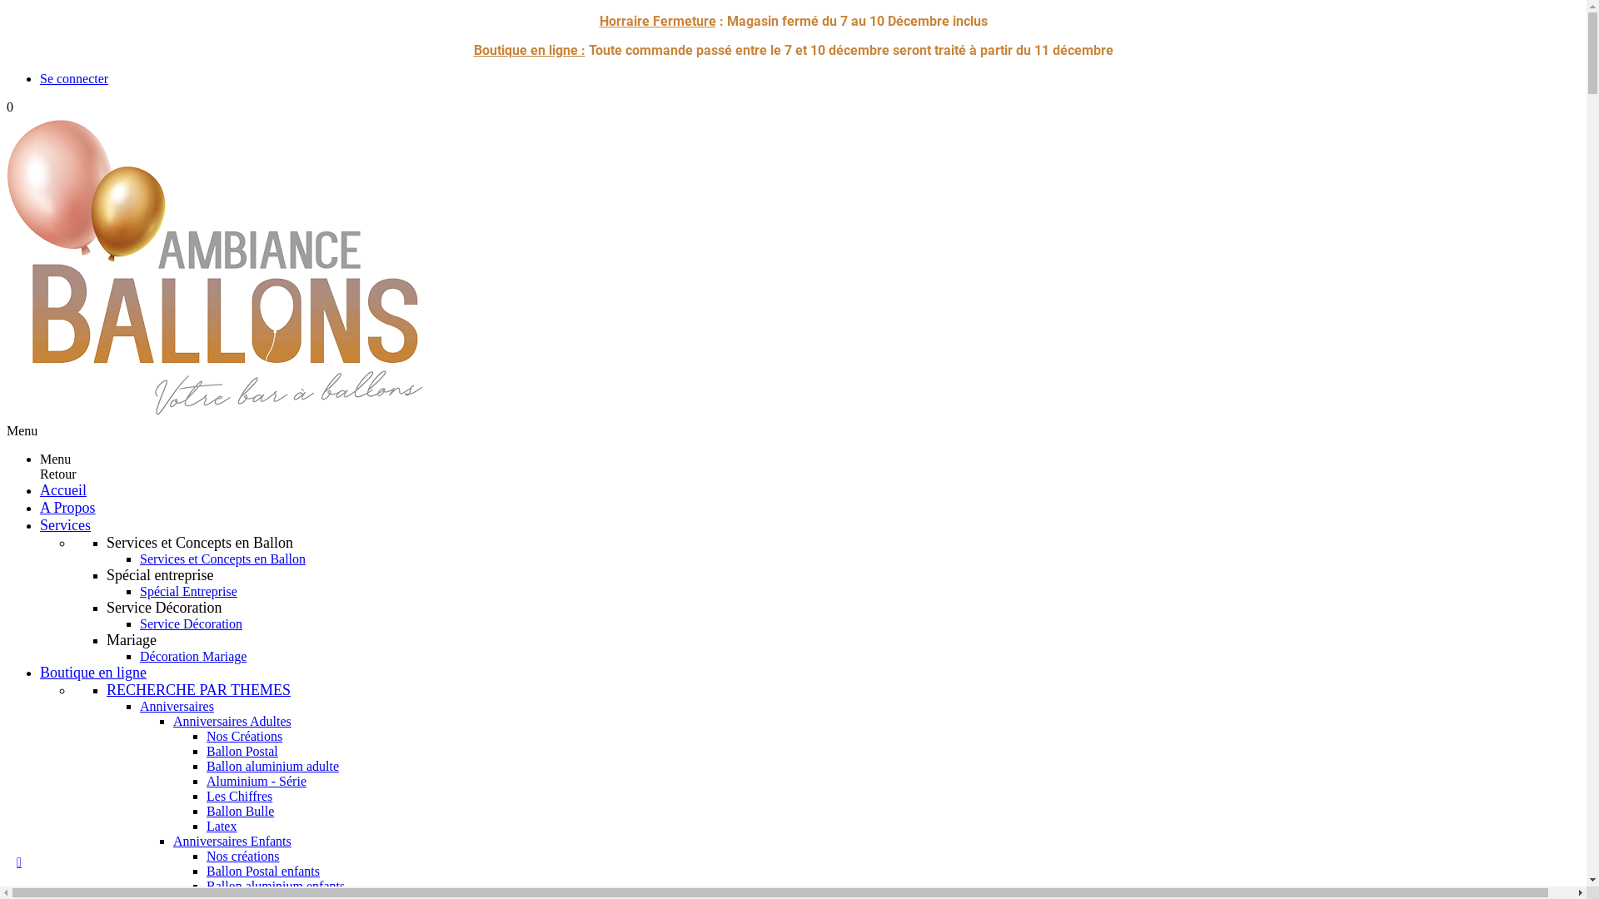  What do you see at coordinates (240, 796) in the screenshot?
I see `Les Chiffres` at bounding box center [240, 796].